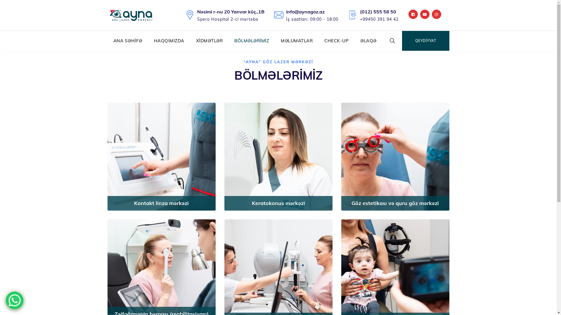 The width and height of the screenshot is (561, 315). Describe the element at coordinates (395, 157) in the screenshot. I see `2E7A9576` at that location.